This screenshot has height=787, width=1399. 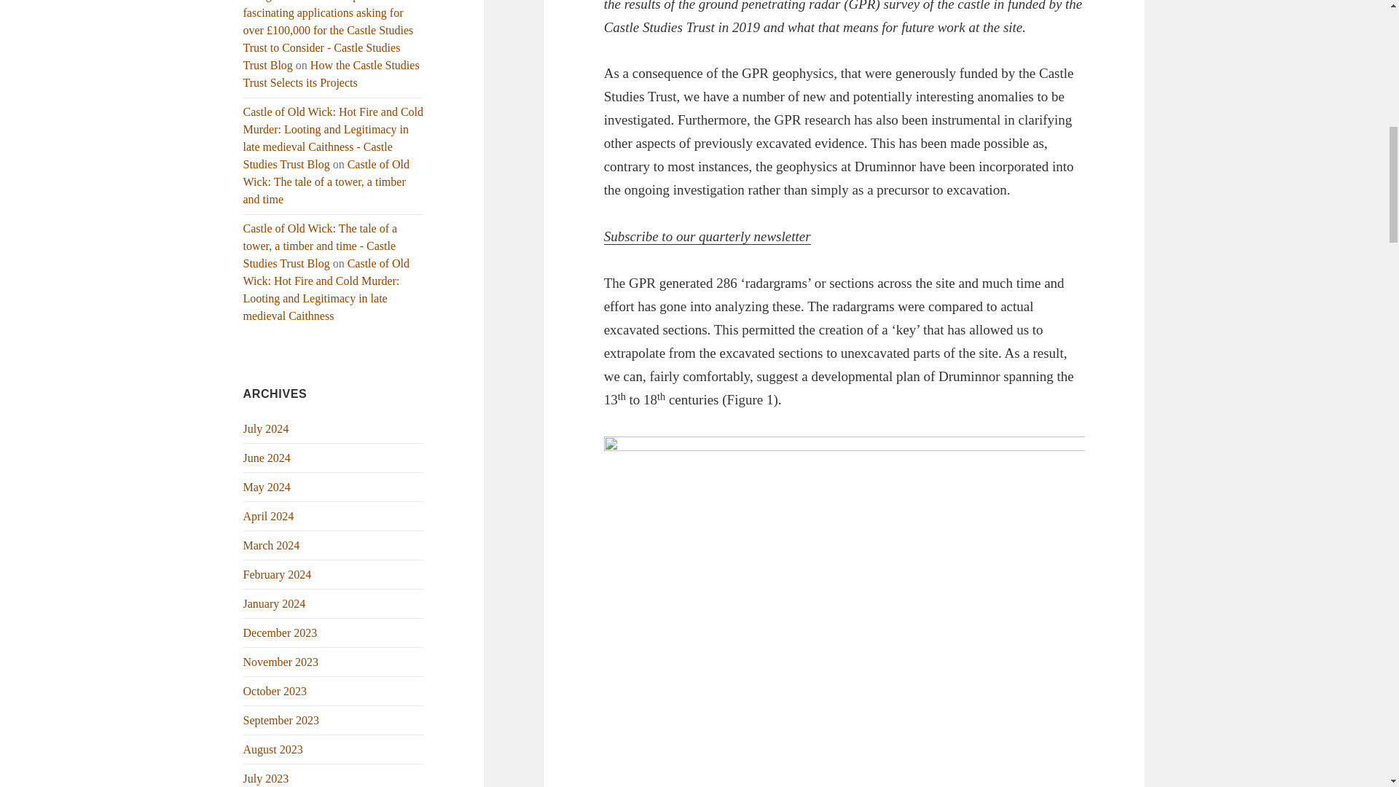 I want to click on July 2023, so click(x=267, y=778).